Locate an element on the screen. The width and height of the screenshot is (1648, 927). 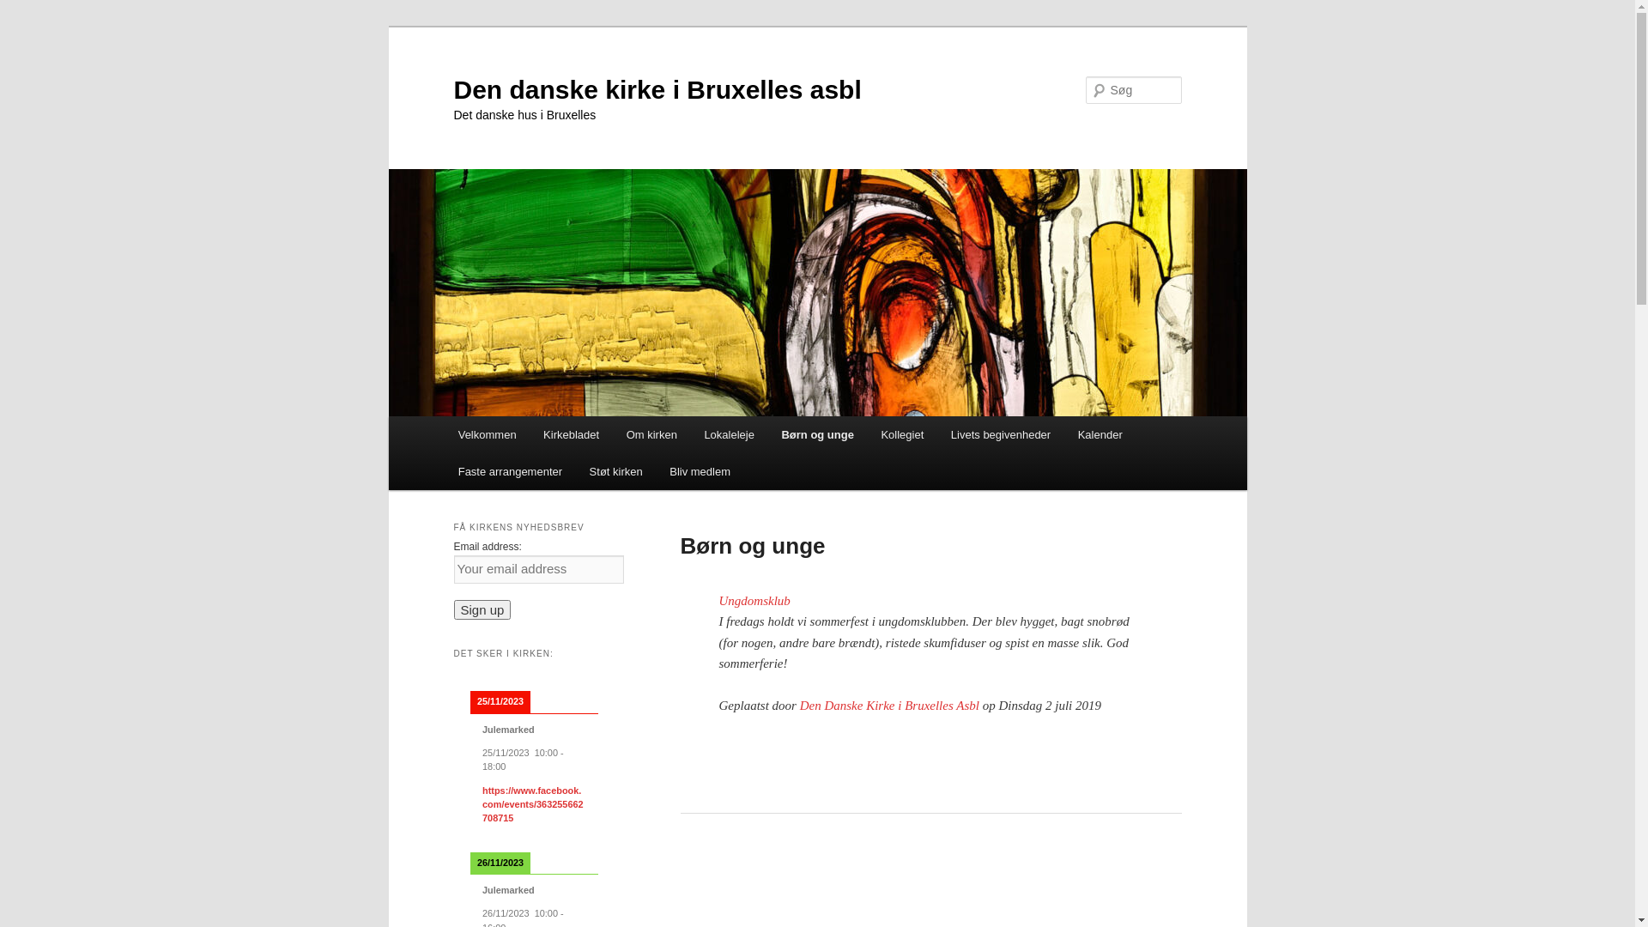
Om kirken is located at coordinates (652, 434).